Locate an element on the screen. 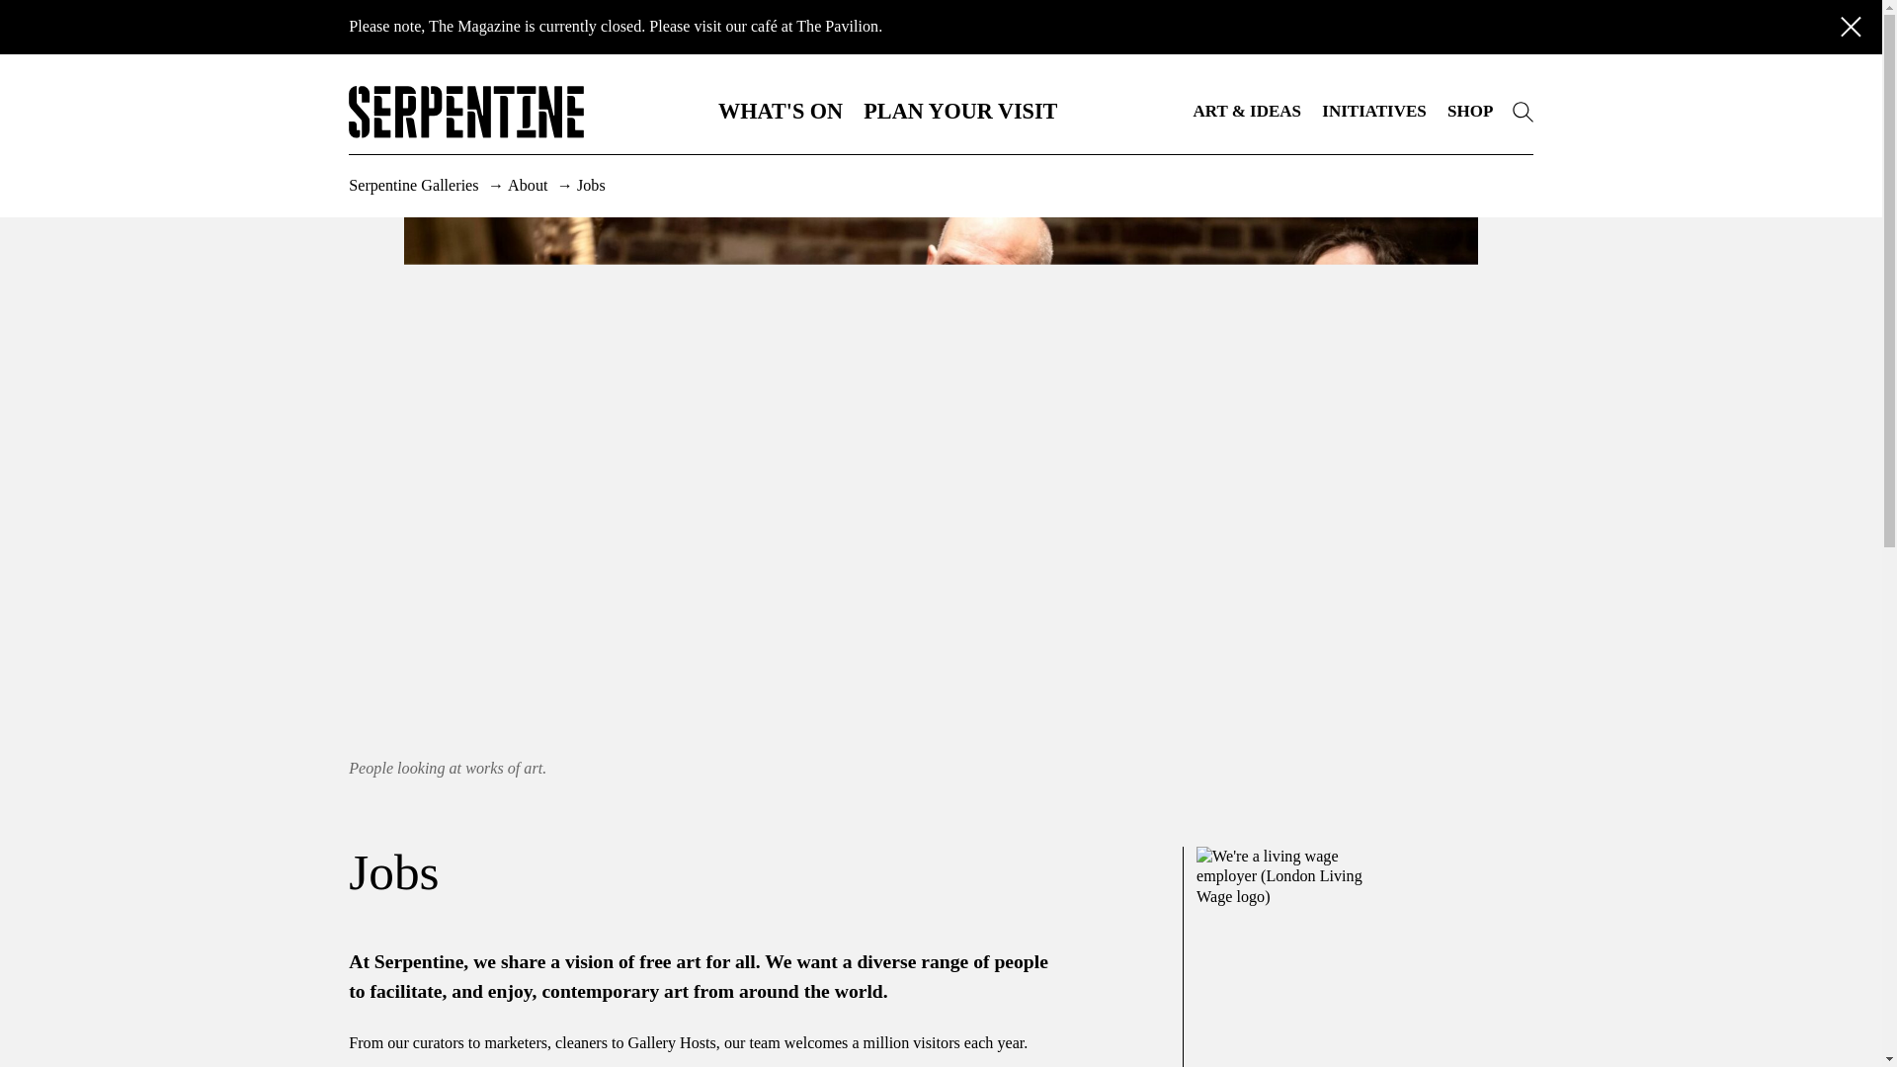 The height and width of the screenshot is (1067, 1897). About is located at coordinates (529, 185).